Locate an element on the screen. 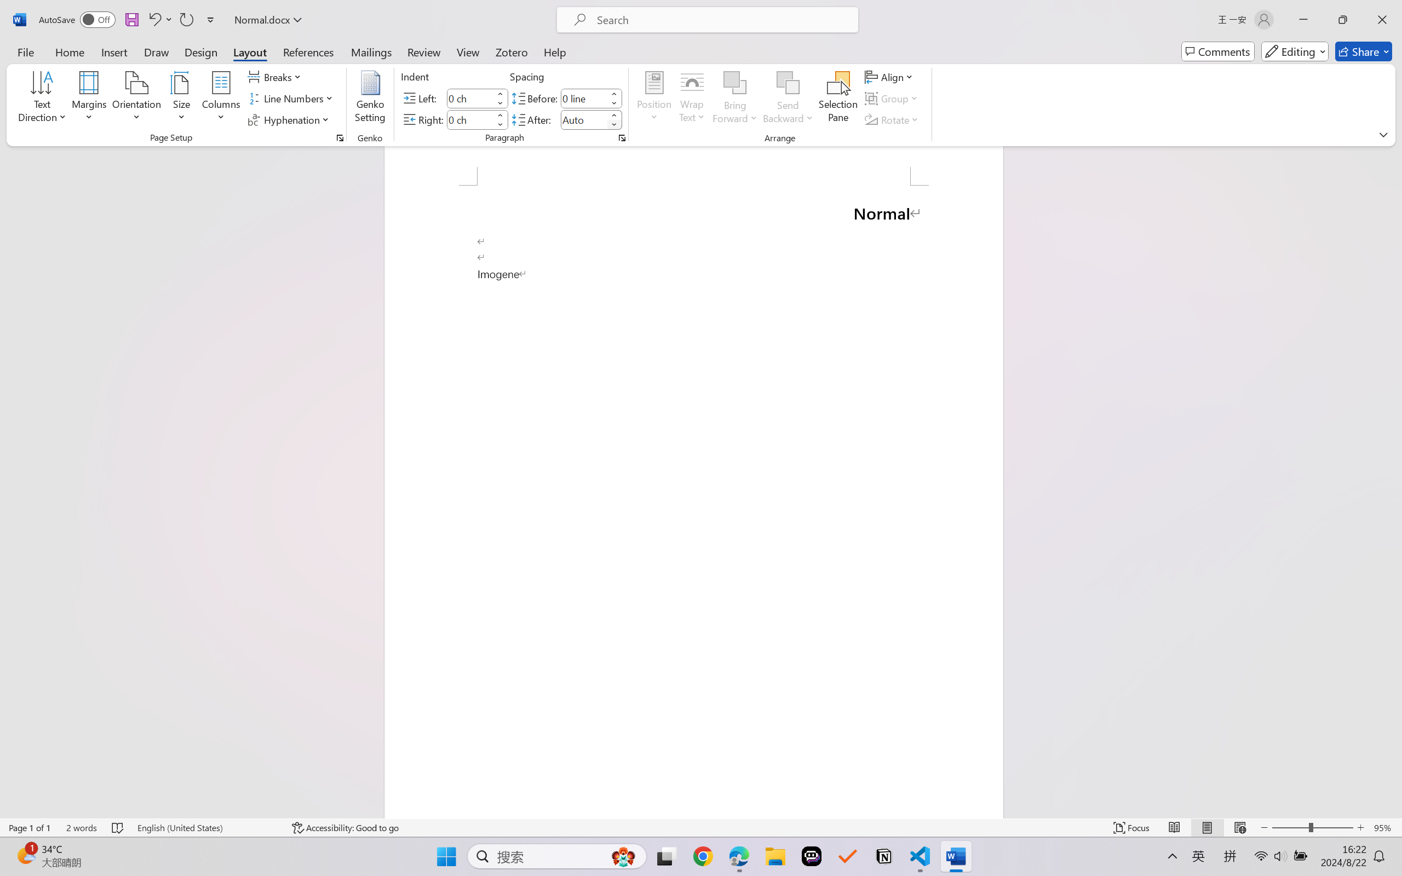  Spacing Before is located at coordinates (584, 98).